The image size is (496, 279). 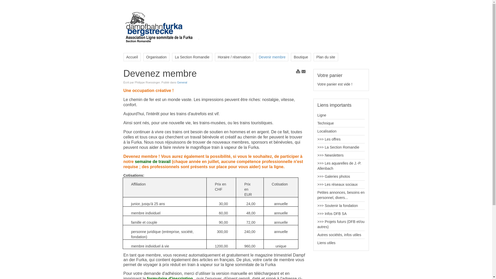 I want to click on >>> Newsletters, so click(x=341, y=155).